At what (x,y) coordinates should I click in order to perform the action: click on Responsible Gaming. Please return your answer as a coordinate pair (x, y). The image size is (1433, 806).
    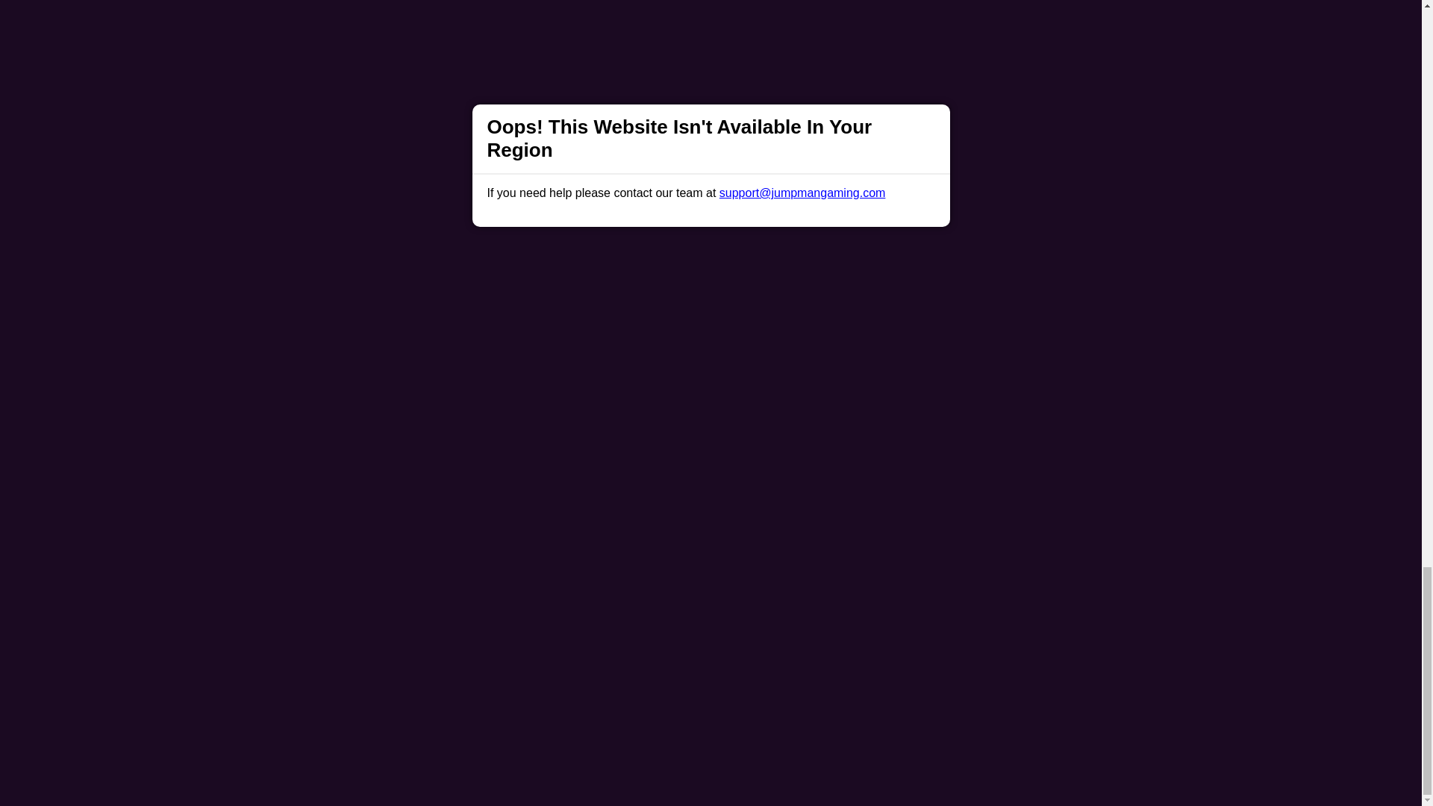
    Looking at the image, I should click on (401, 484).